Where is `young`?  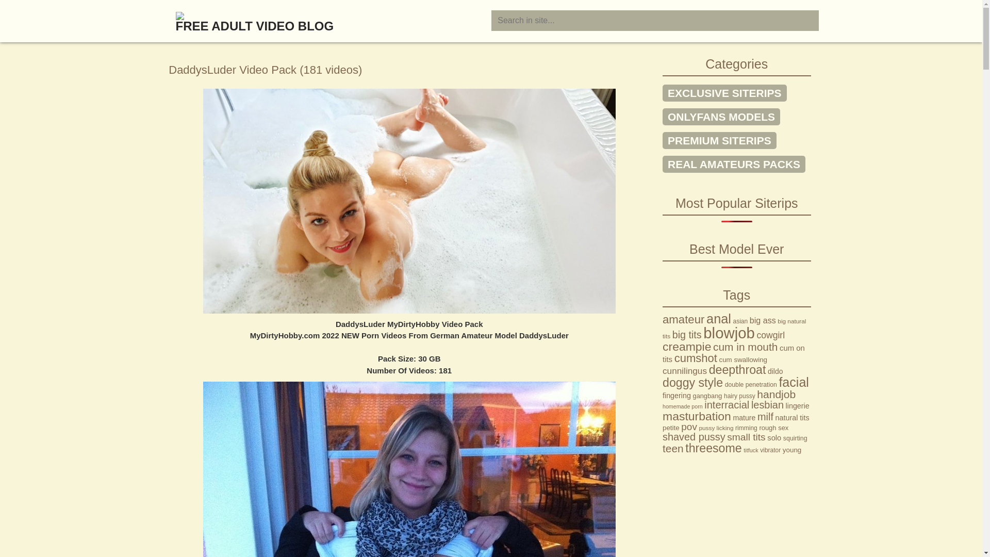
young is located at coordinates (792, 450).